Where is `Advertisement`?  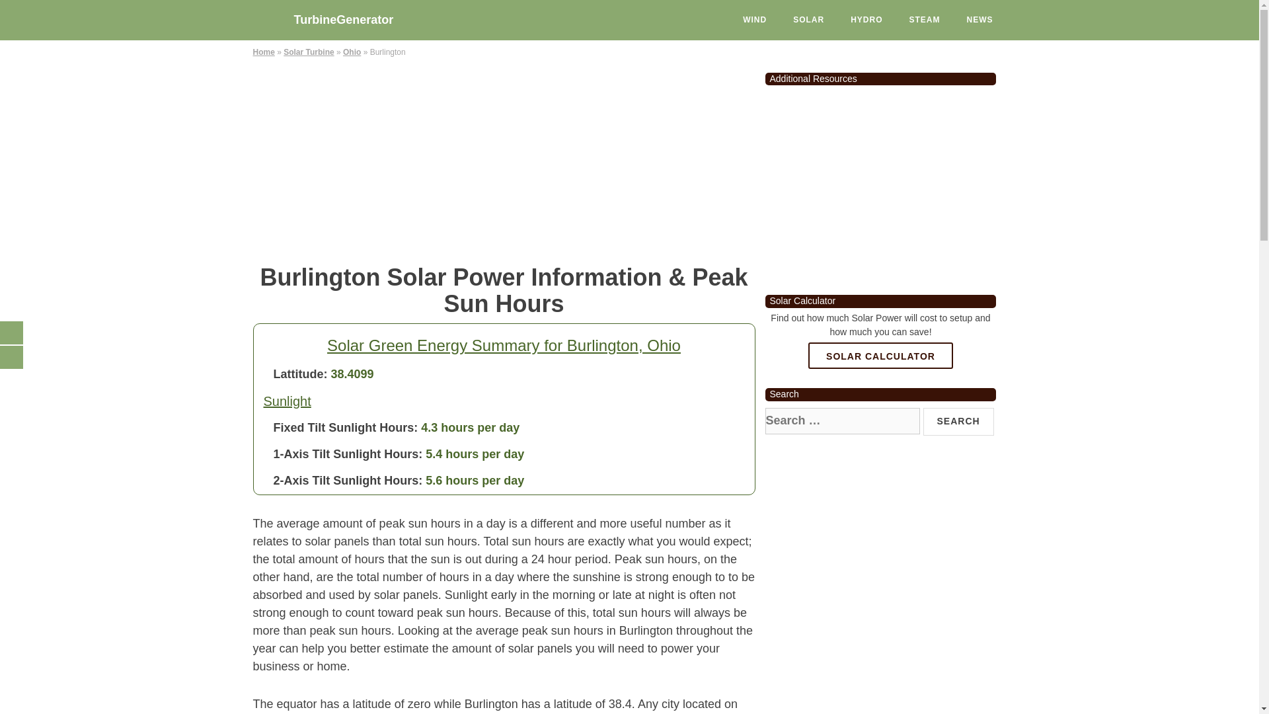
Advertisement is located at coordinates (504, 159).